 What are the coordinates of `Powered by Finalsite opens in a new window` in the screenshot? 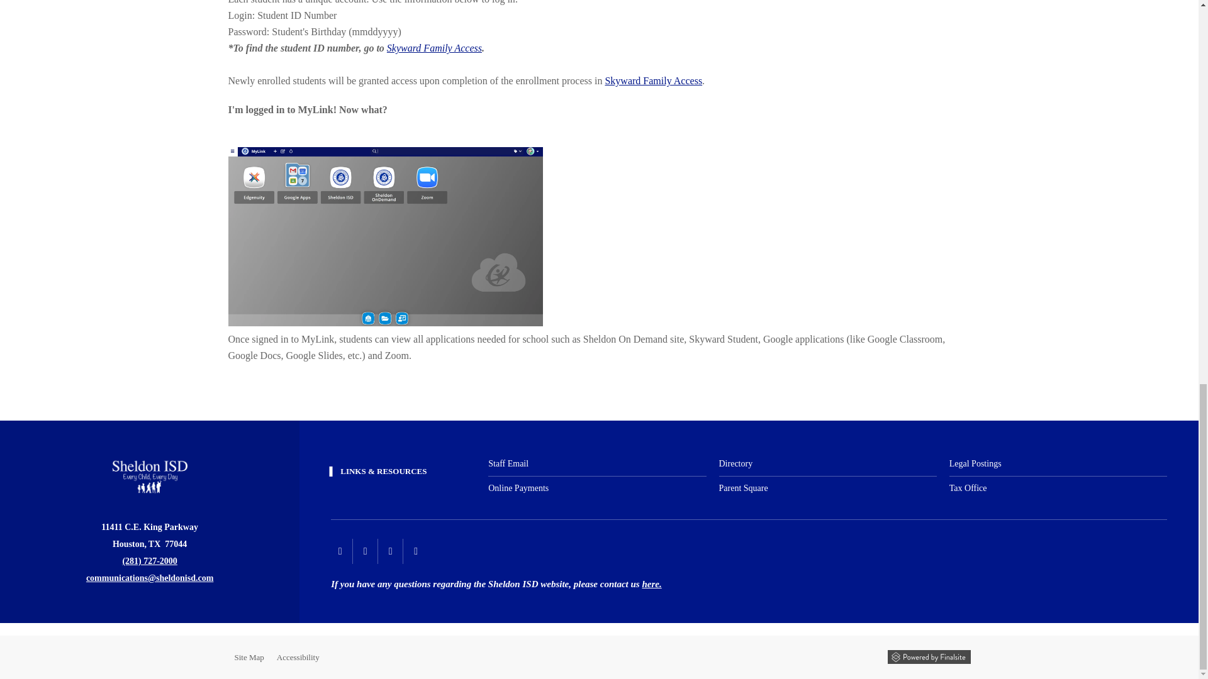 It's located at (928, 656).